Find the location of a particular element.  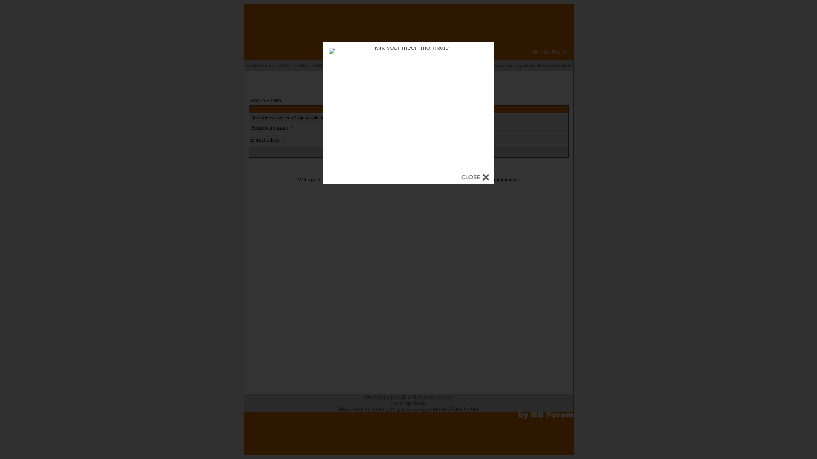

FAQ is located at coordinates (284, 65).